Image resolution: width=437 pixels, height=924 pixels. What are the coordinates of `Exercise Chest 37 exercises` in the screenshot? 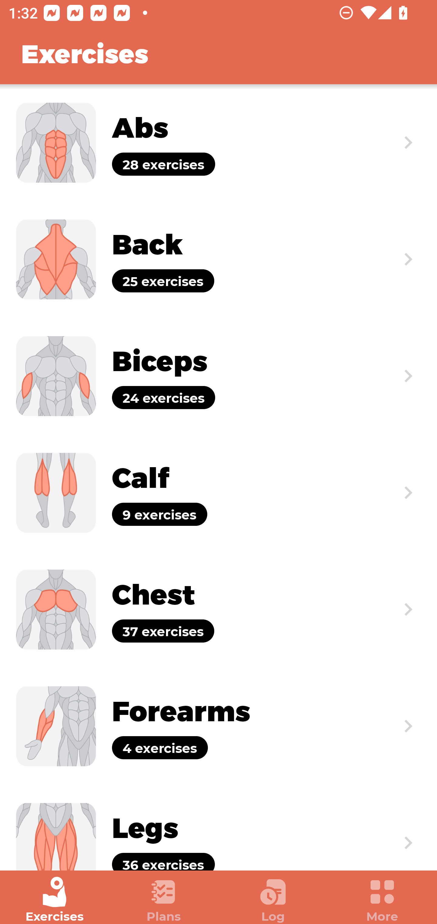 It's located at (218, 609).